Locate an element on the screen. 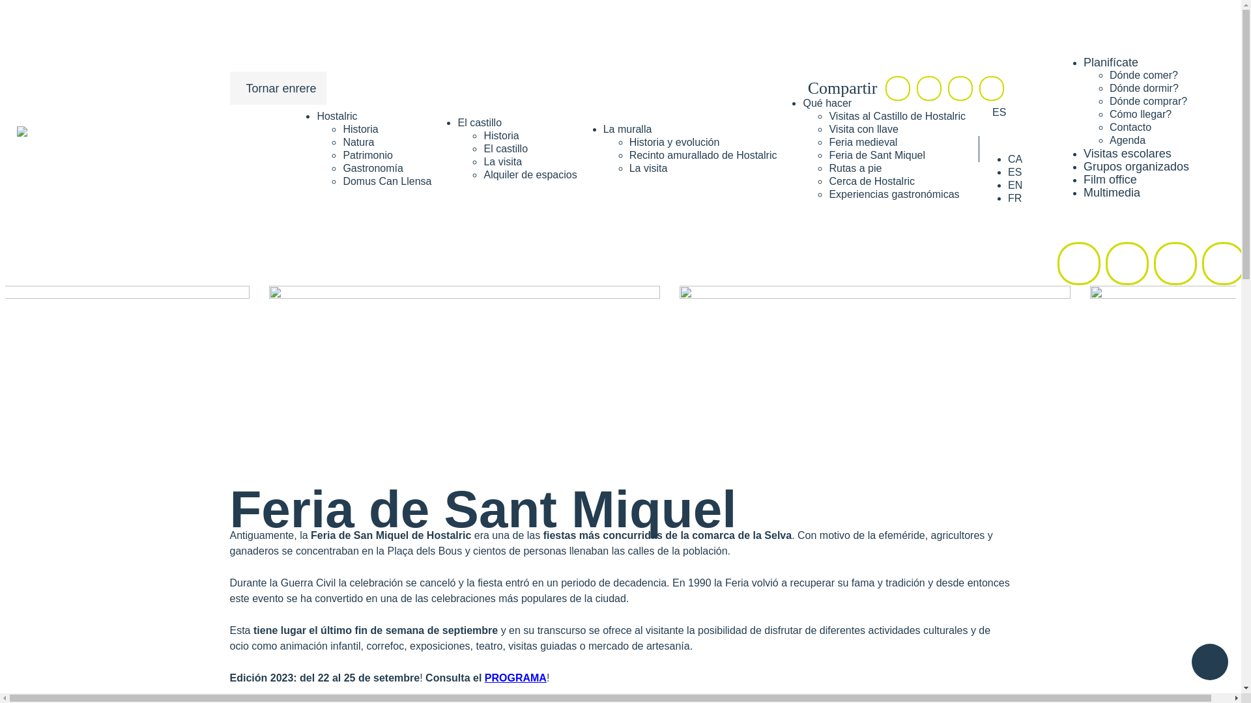  El castillo is located at coordinates (480, 122).